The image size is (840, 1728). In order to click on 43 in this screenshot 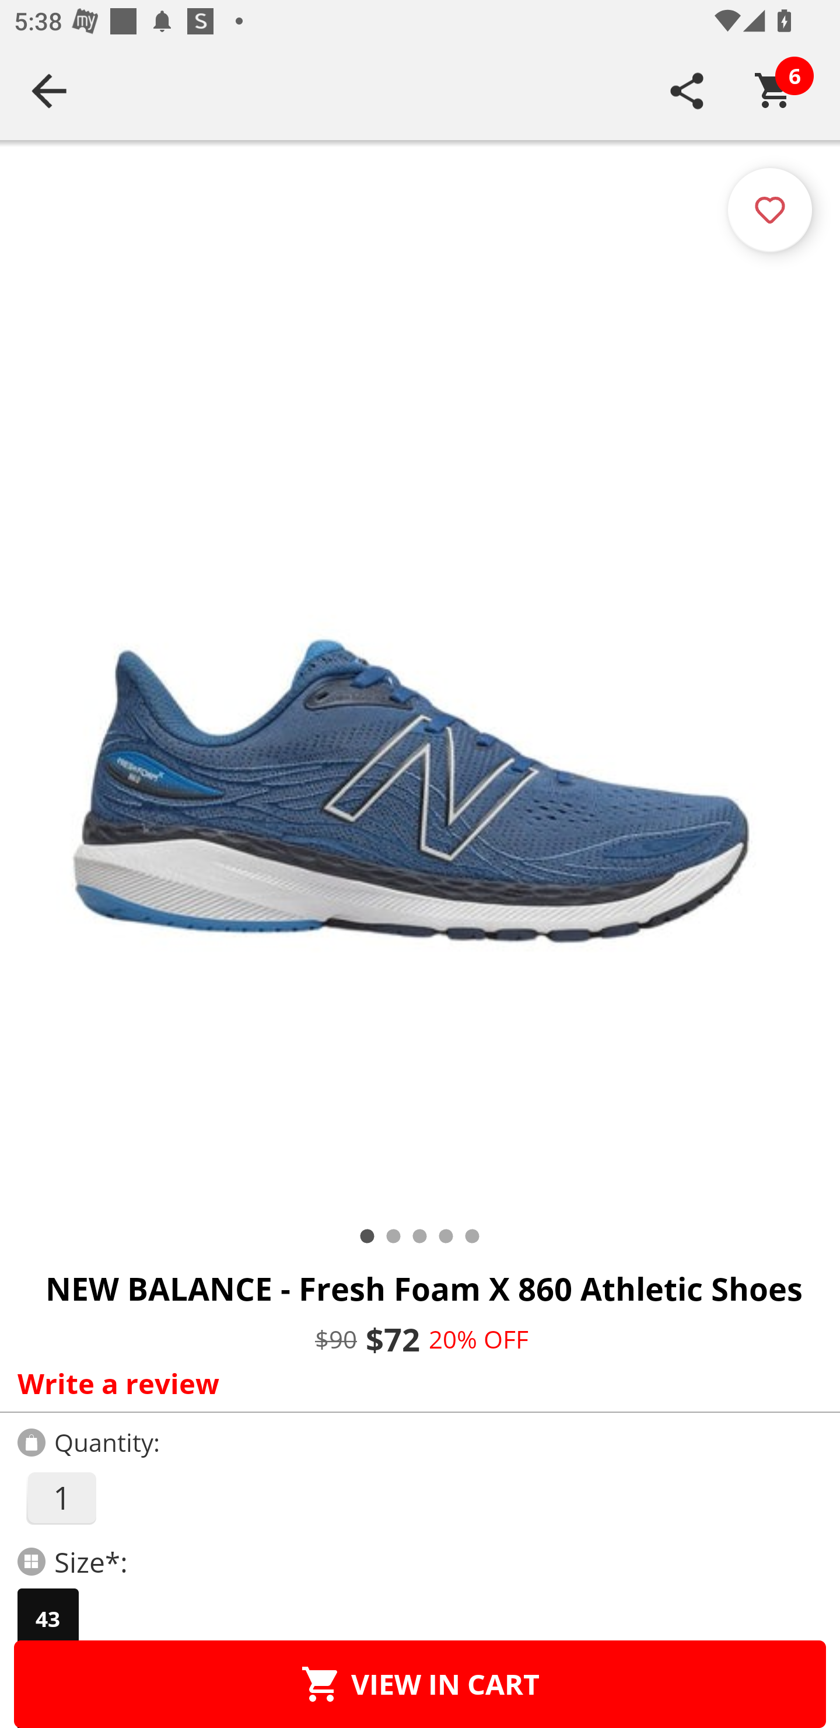, I will do `click(48, 1619)`.